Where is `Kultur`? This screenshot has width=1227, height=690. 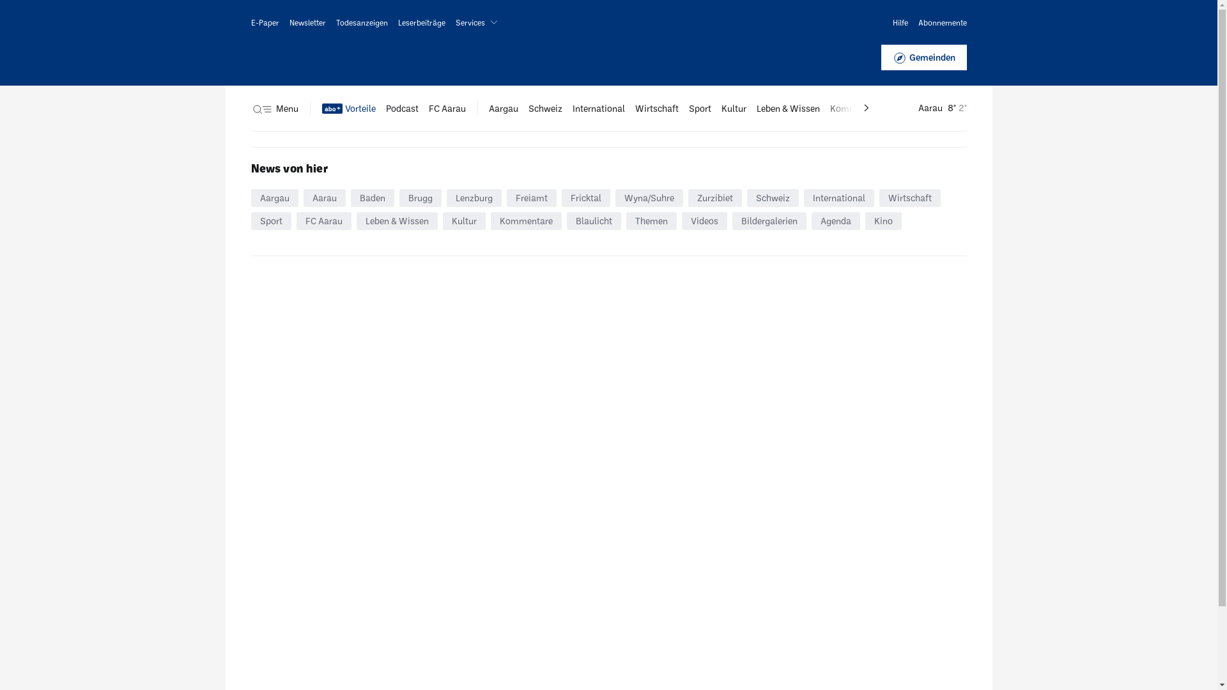
Kultur is located at coordinates (734, 109).